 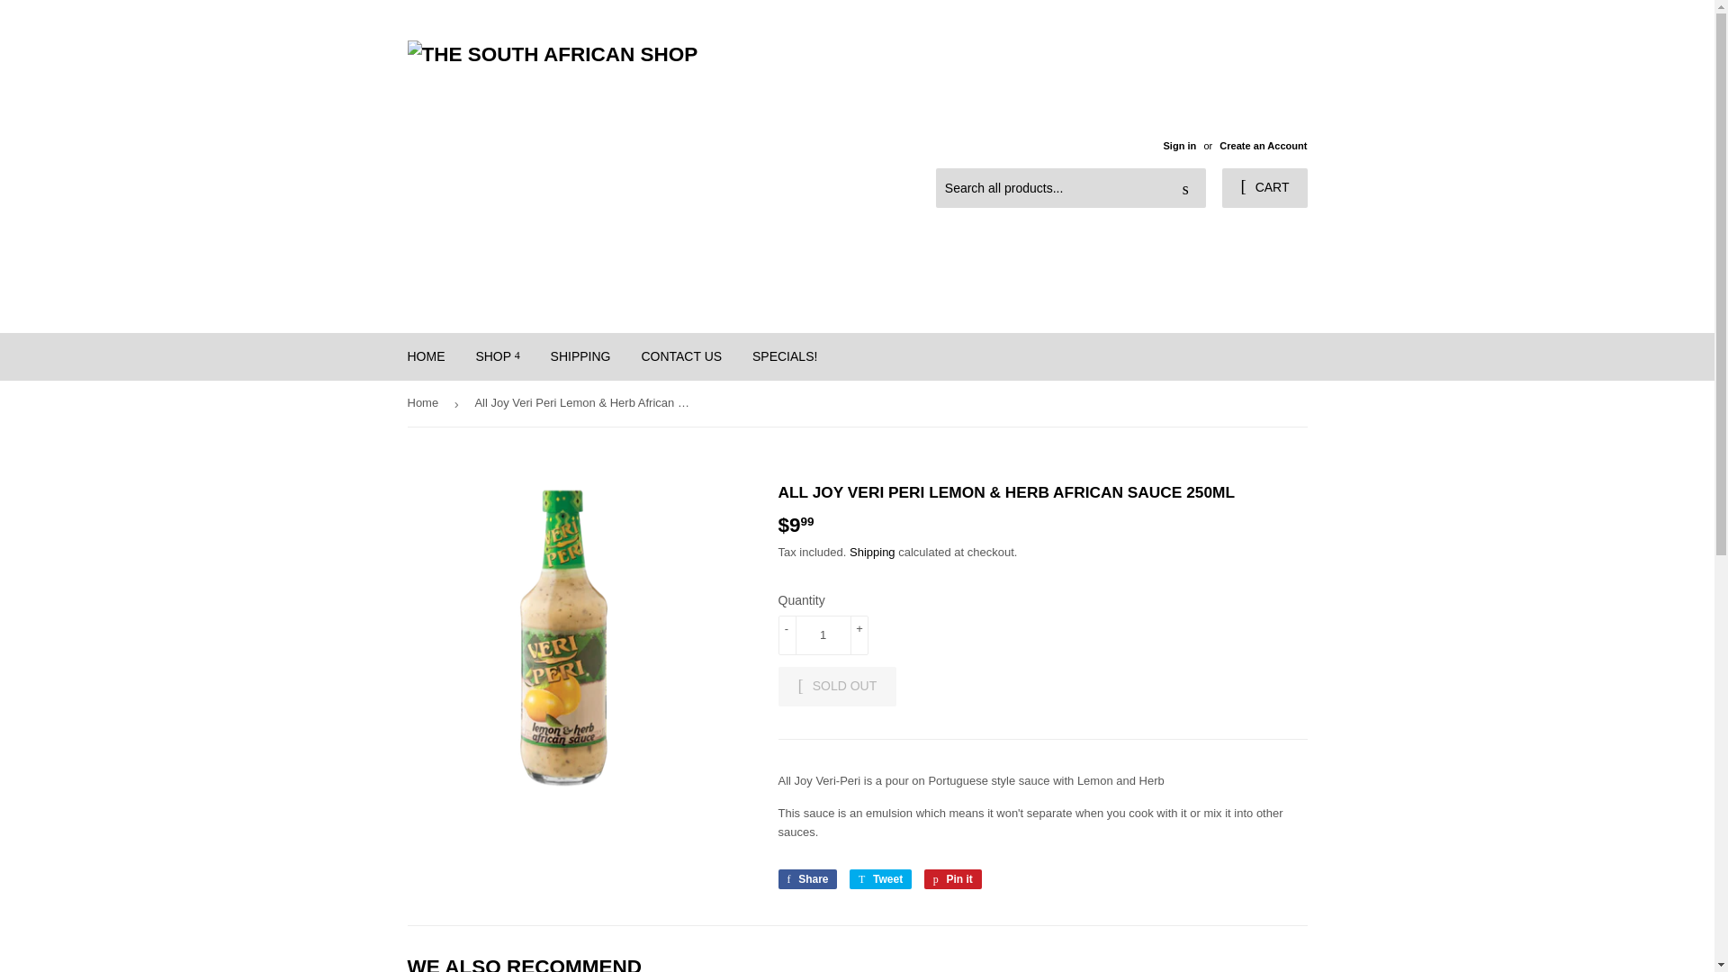 What do you see at coordinates (1185, 189) in the screenshot?
I see `Search` at bounding box center [1185, 189].